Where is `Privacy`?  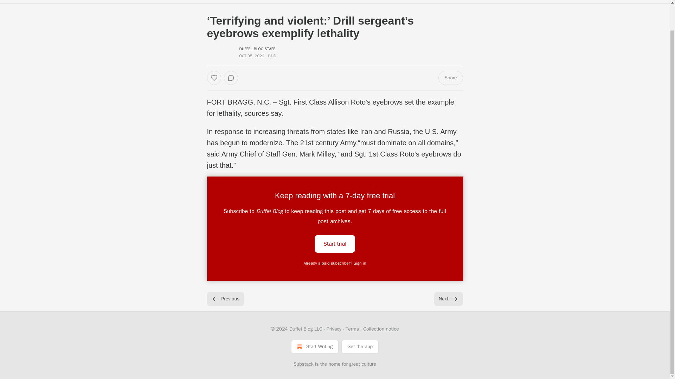 Privacy is located at coordinates (334, 329).